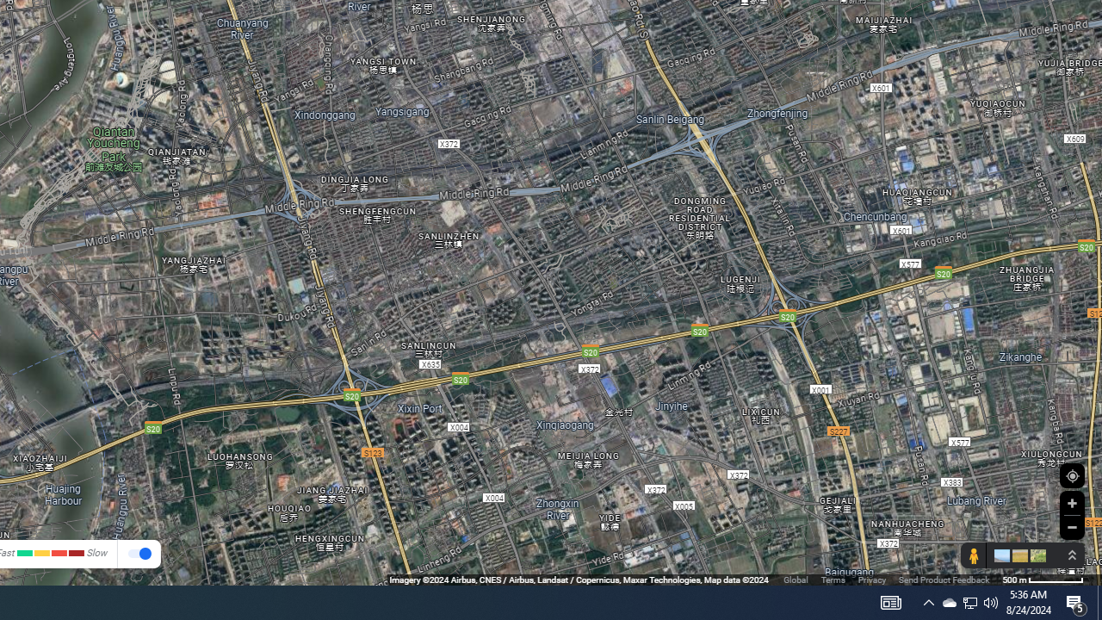 The height and width of the screenshot is (620, 1102). I want to click on Zoom in, so click(1072, 503).